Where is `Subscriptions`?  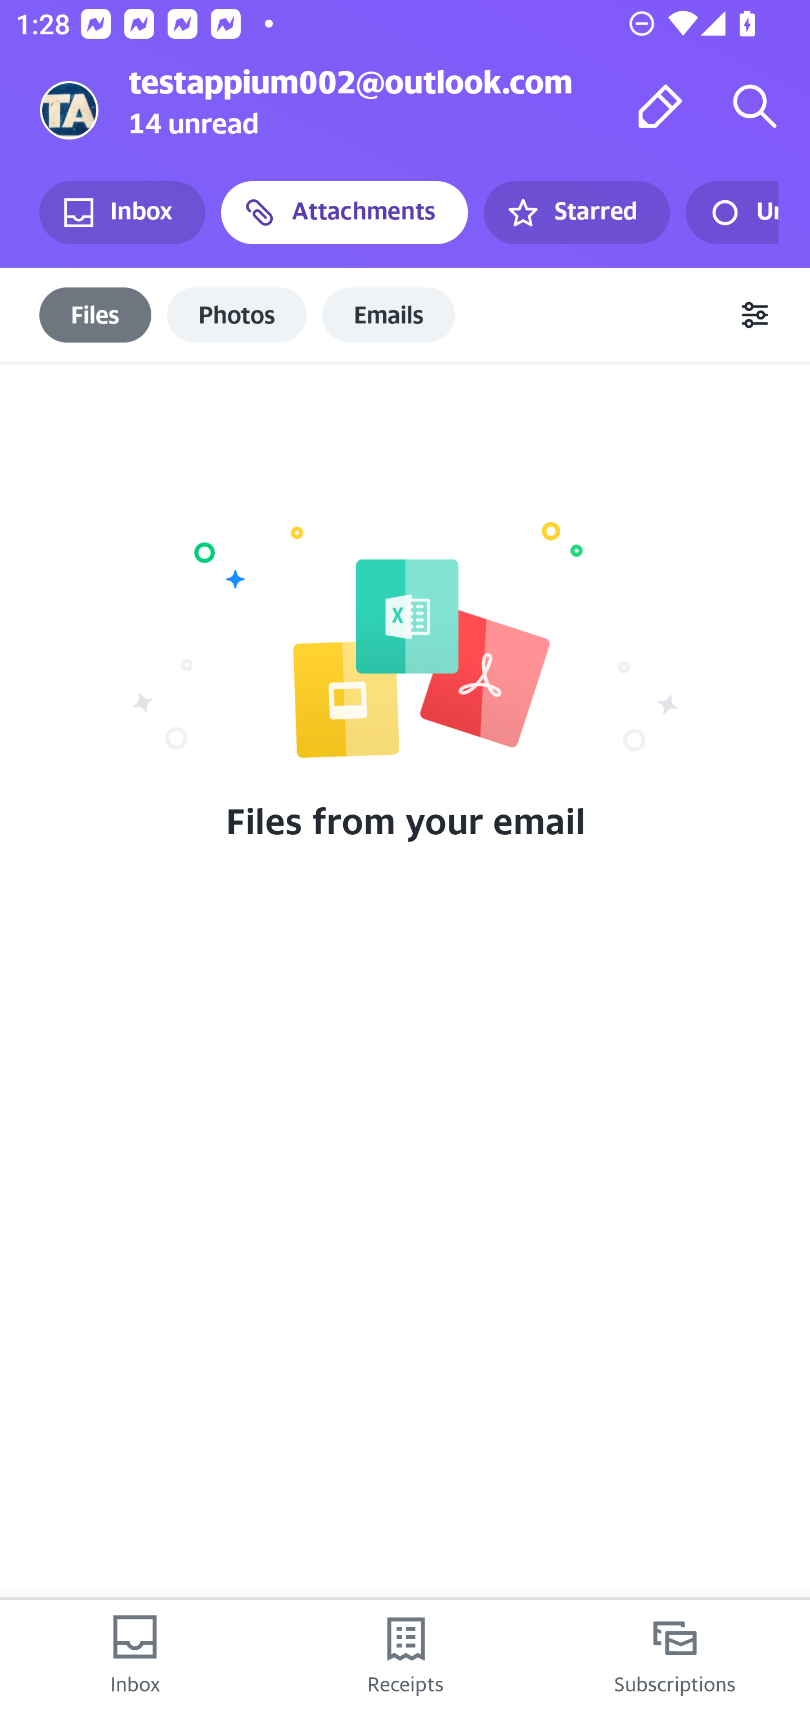 Subscriptions is located at coordinates (675, 1655).